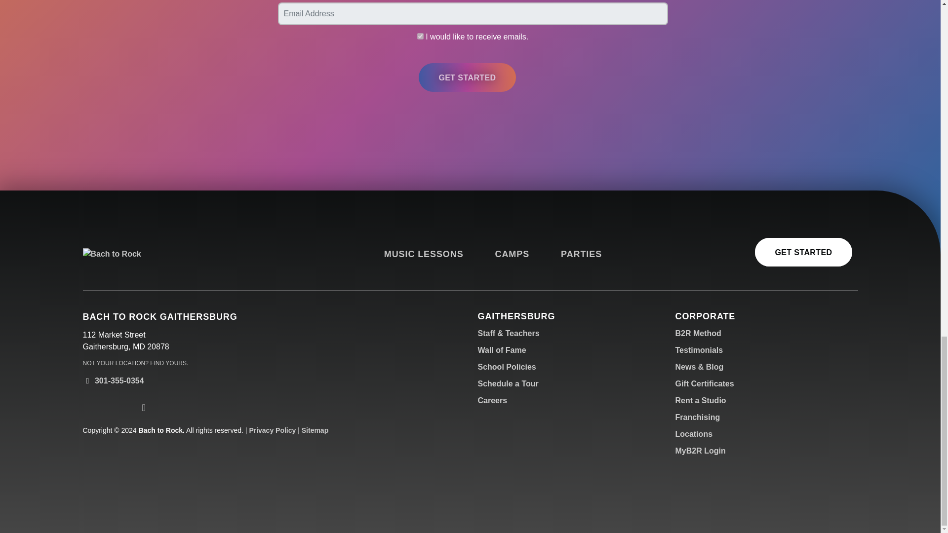 This screenshot has width=948, height=533. What do you see at coordinates (467, 77) in the screenshot?
I see `Get Started` at bounding box center [467, 77].